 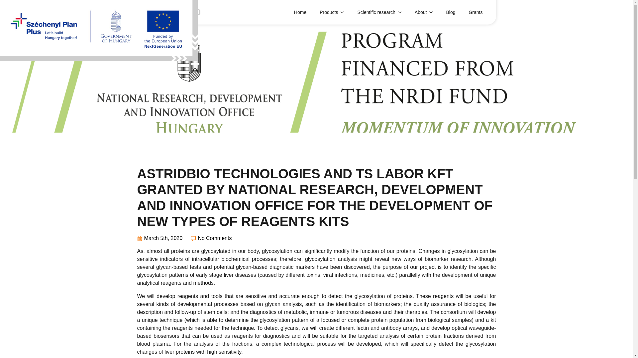 I want to click on Home, so click(x=300, y=12).